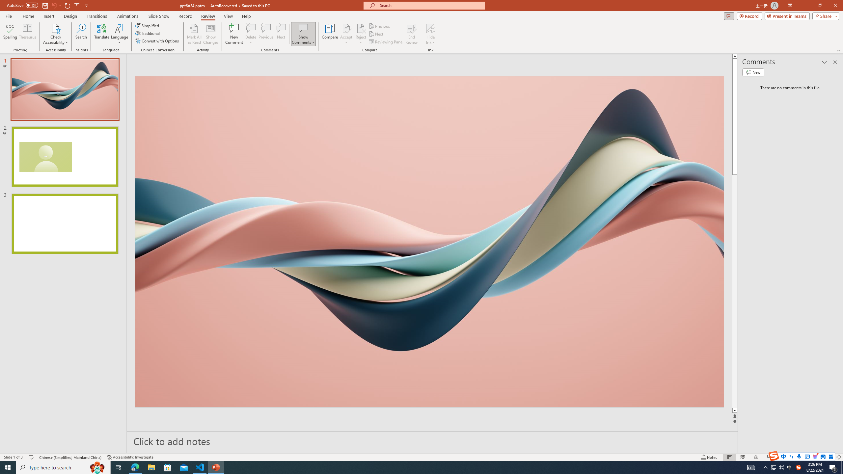 Image resolution: width=843 pixels, height=474 pixels. What do you see at coordinates (304, 28) in the screenshot?
I see `Show Comments` at bounding box center [304, 28].